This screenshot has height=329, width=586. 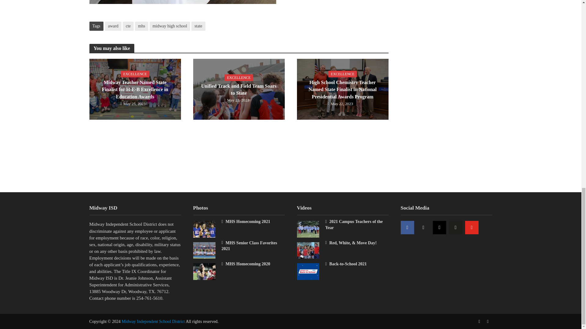 What do you see at coordinates (204, 229) in the screenshot?
I see `MHS Homecoming 2021` at bounding box center [204, 229].